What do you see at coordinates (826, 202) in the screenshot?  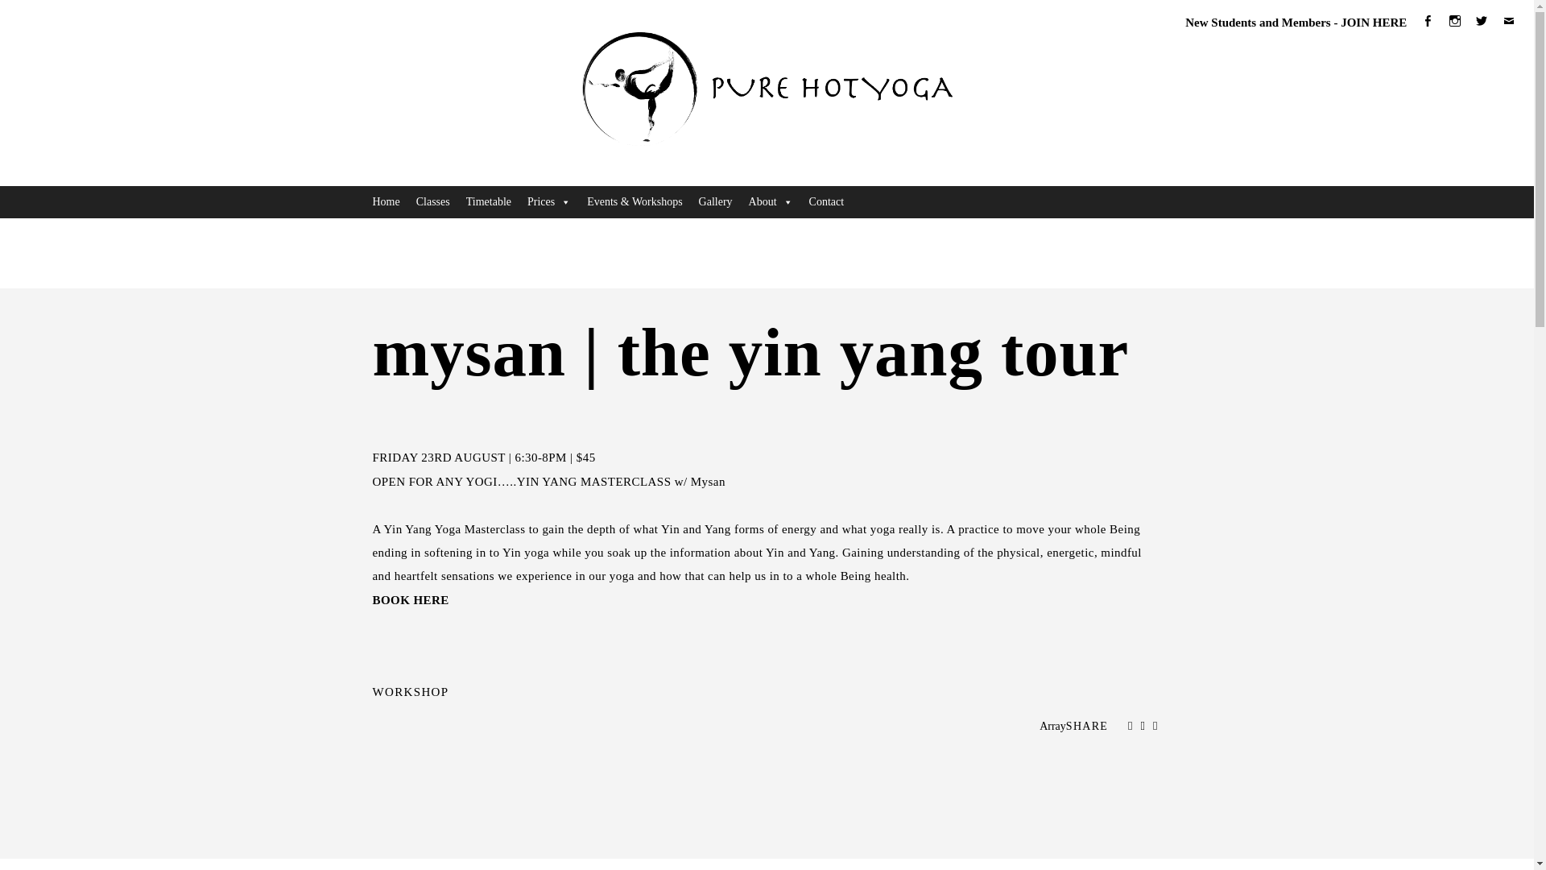 I see `Contact` at bounding box center [826, 202].